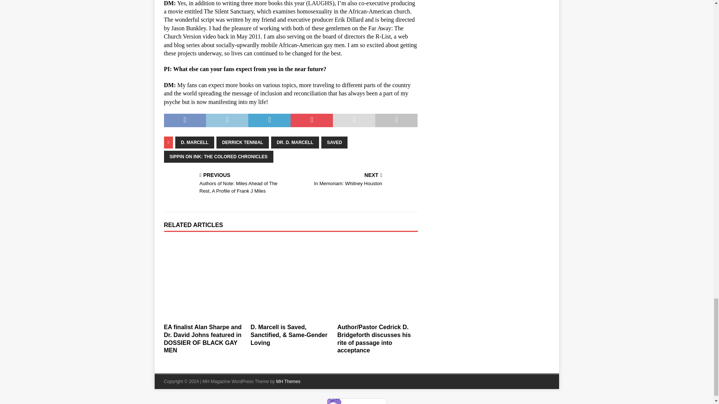 This screenshot has height=404, width=719. Describe the element at coordinates (243, 143) in the screenshot. I see `DERRICK TENNIAL` at that location.